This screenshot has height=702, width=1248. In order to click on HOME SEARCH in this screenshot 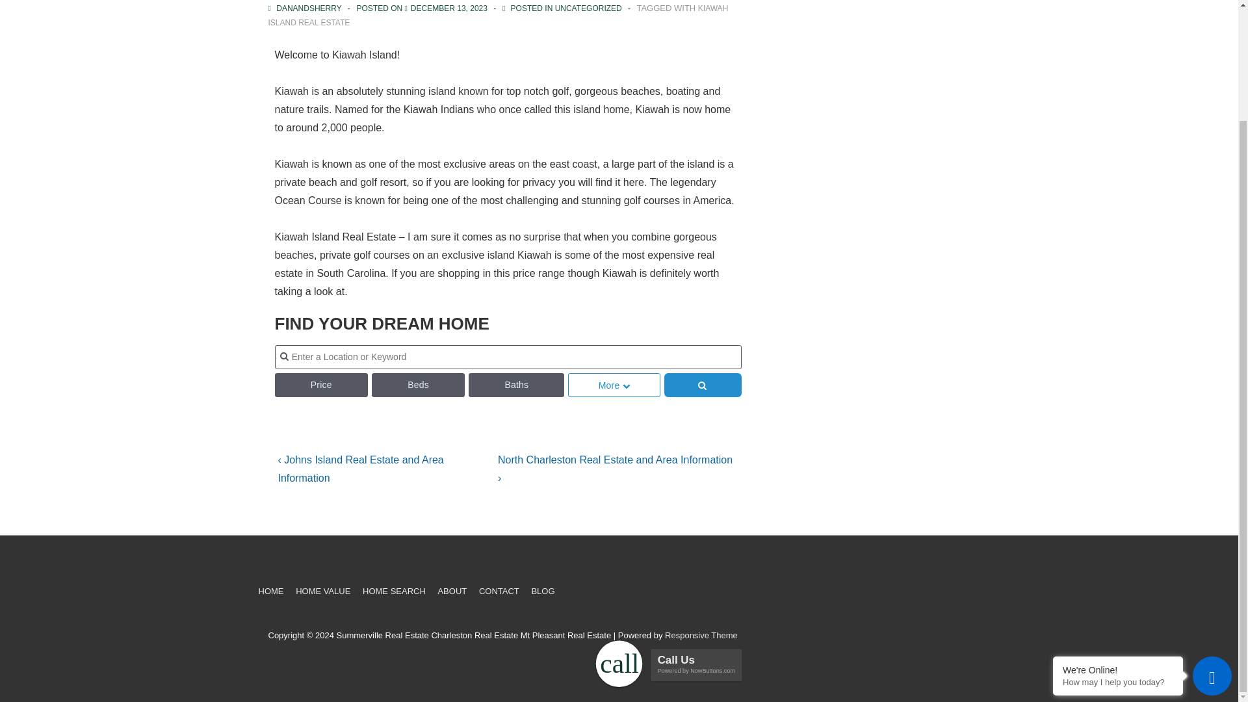, I will do `click(394, 590)`.